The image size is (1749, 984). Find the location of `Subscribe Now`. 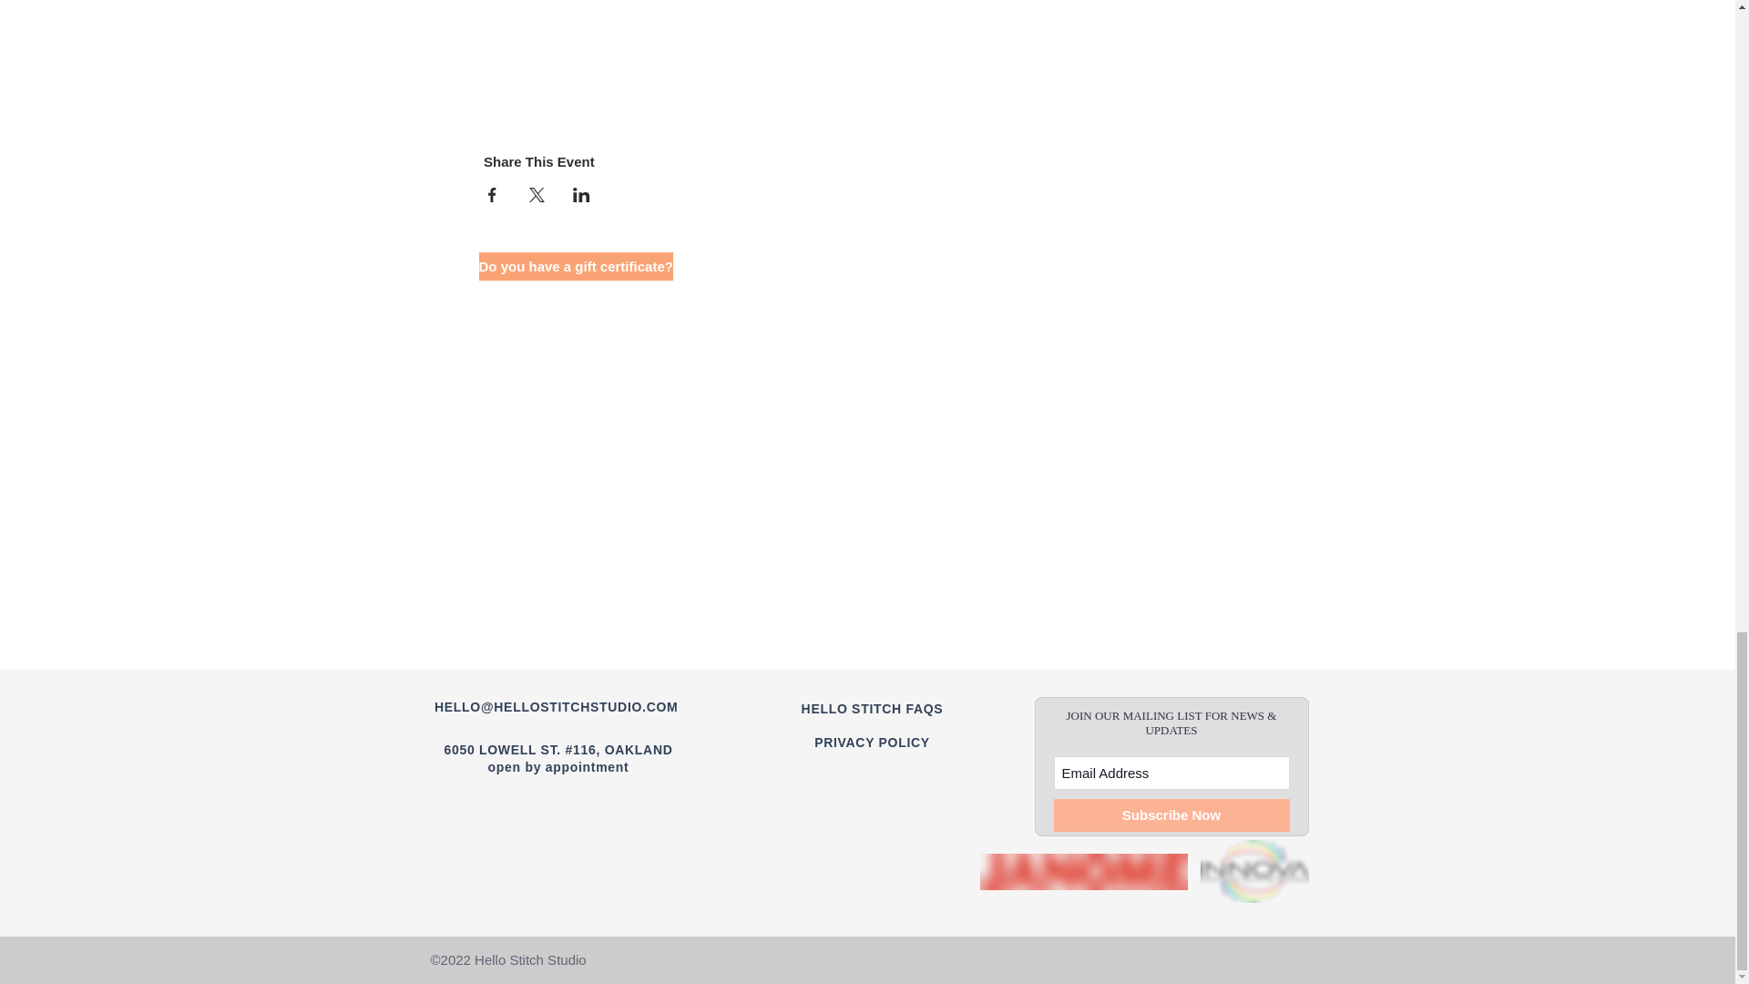

Subscribe Now is located at coordinates (1171, 815).